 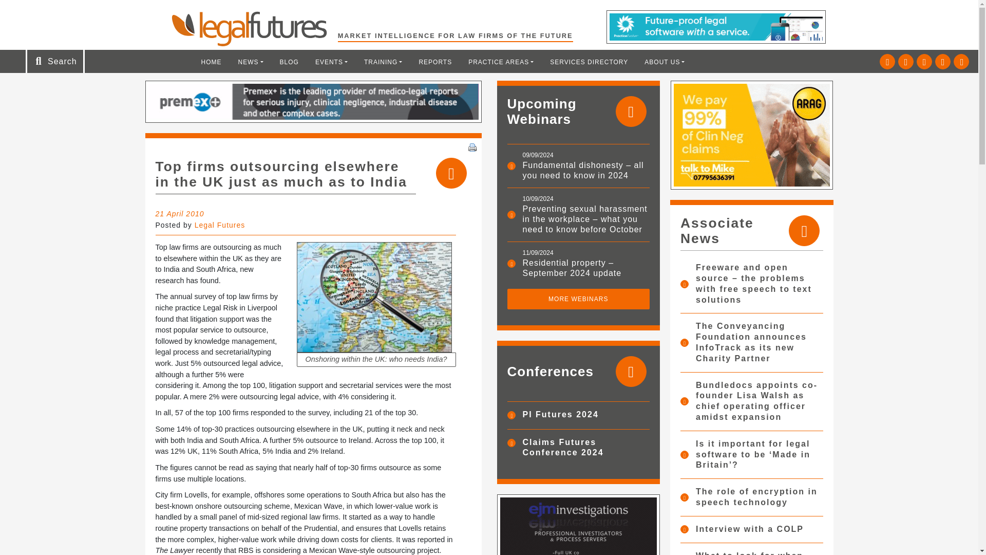 What do you see at coordinates (887, 62) in the screenshot?
I see `See Legal Futures on Twitter` at bounding box center [887, 62].